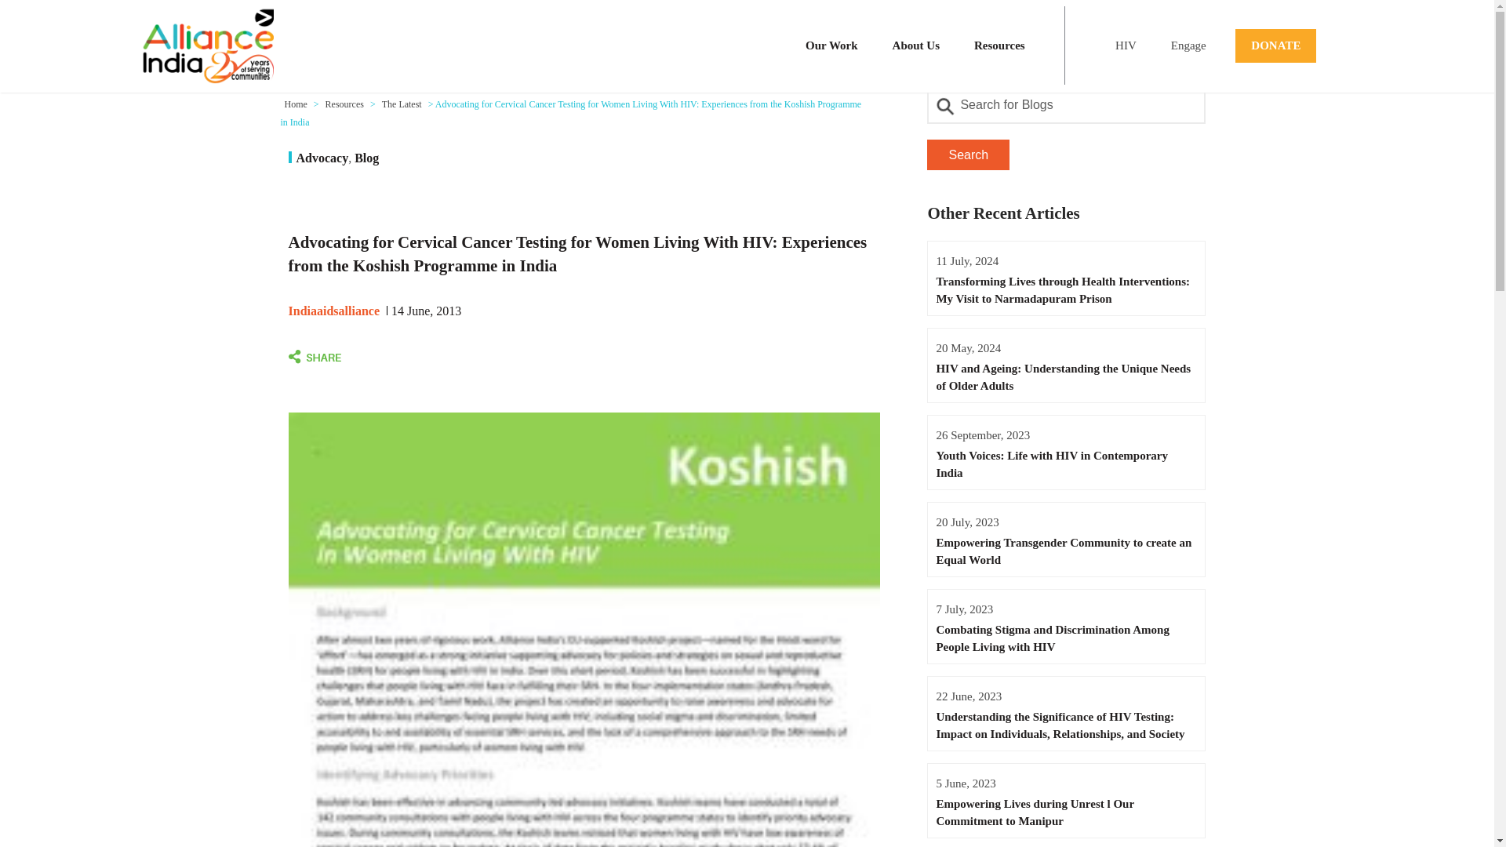 This screenshot has height=847, width=1506. What do you see at coordinates (1275, 44) in the screenshot?
I see `DONATE` at bounding box center [1275, 44].